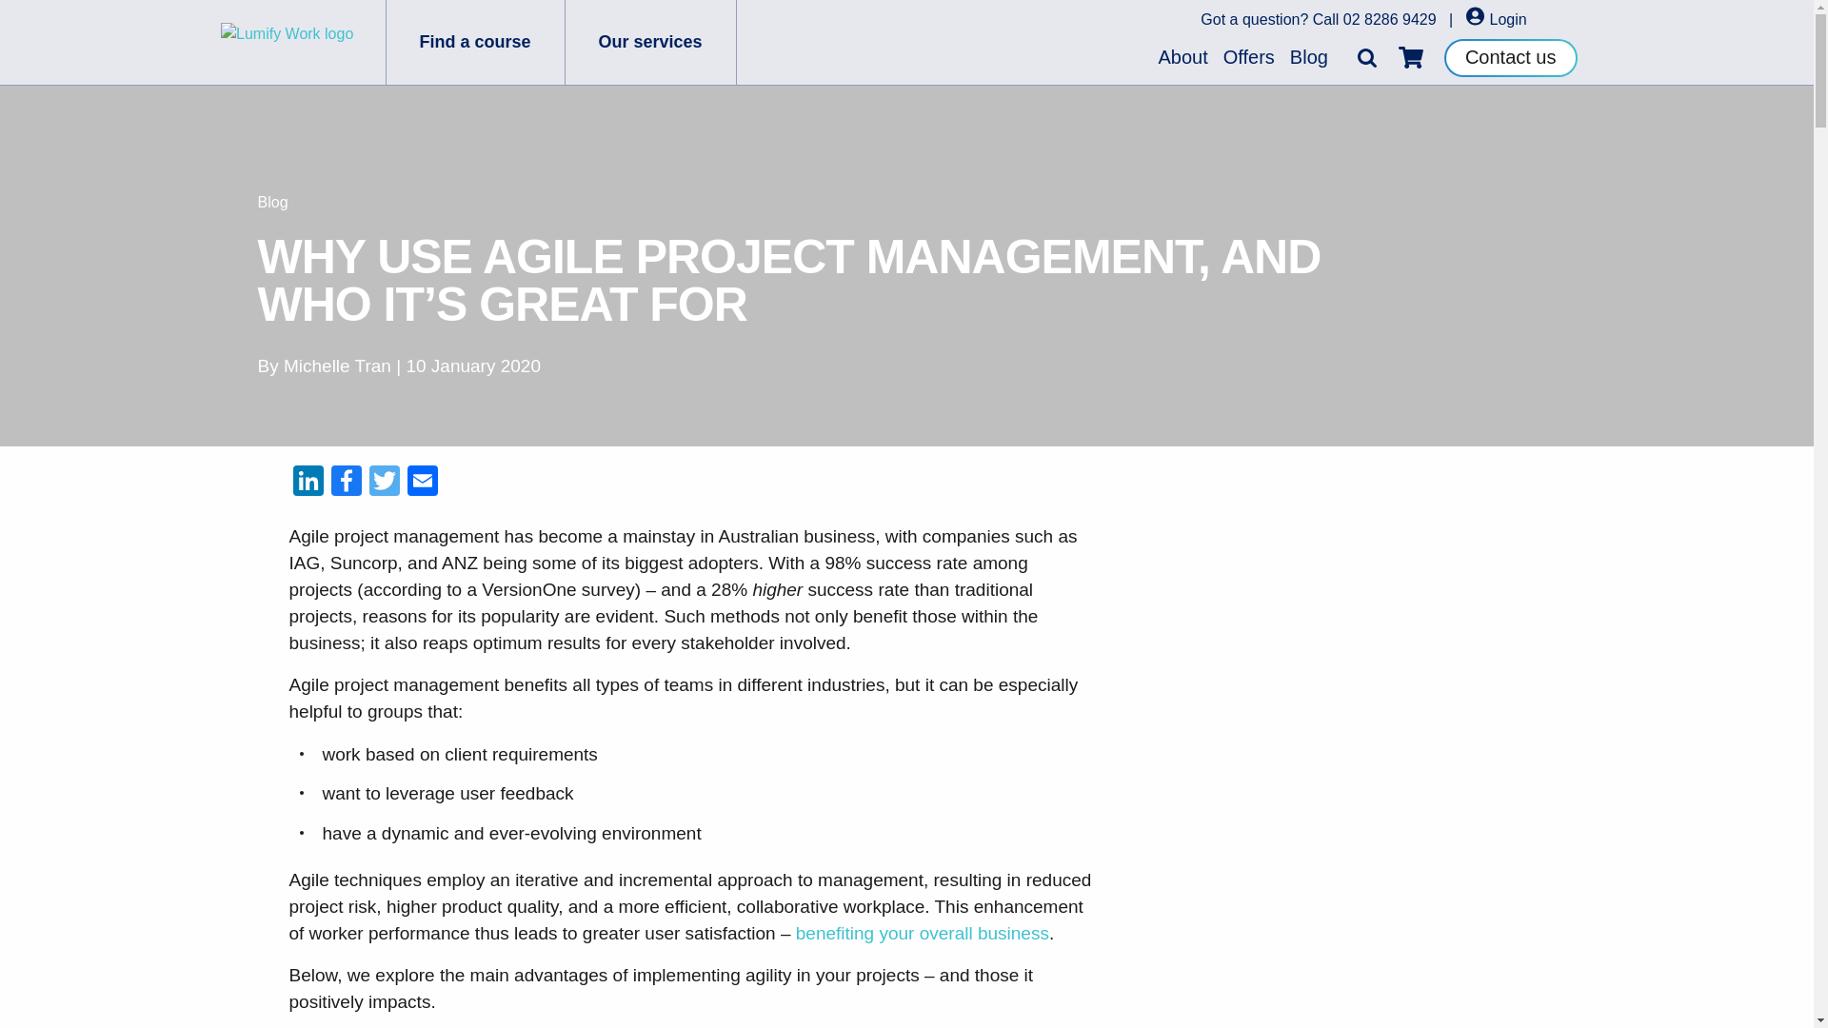 Image resolution: width=1828 pixels, height=1028 pixels. What do you see at coordinates (303, 42) in the screenshot?
I see `homepage` at bounding box center [303, 42].